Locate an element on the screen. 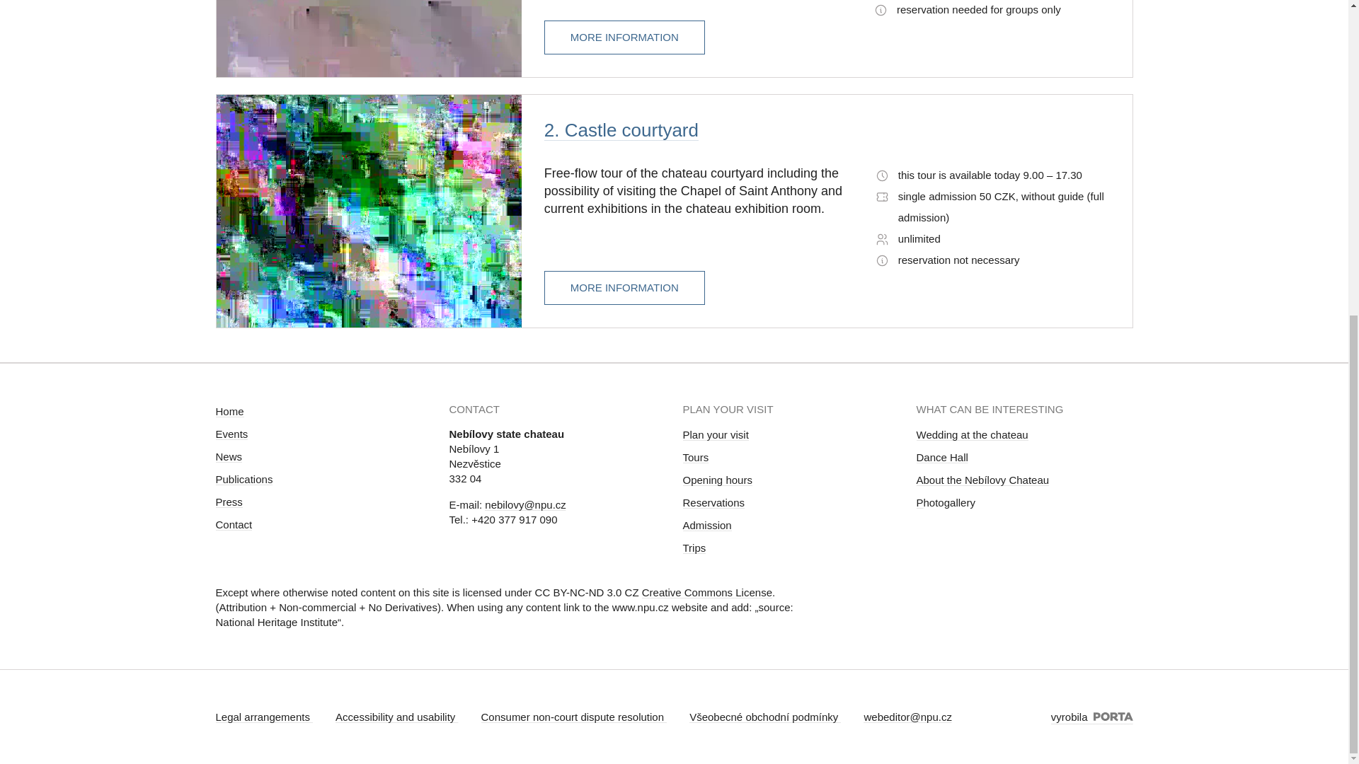 This screenshot has width=1359, height=764. Legal arrangements is located at coordinates (263, 717).